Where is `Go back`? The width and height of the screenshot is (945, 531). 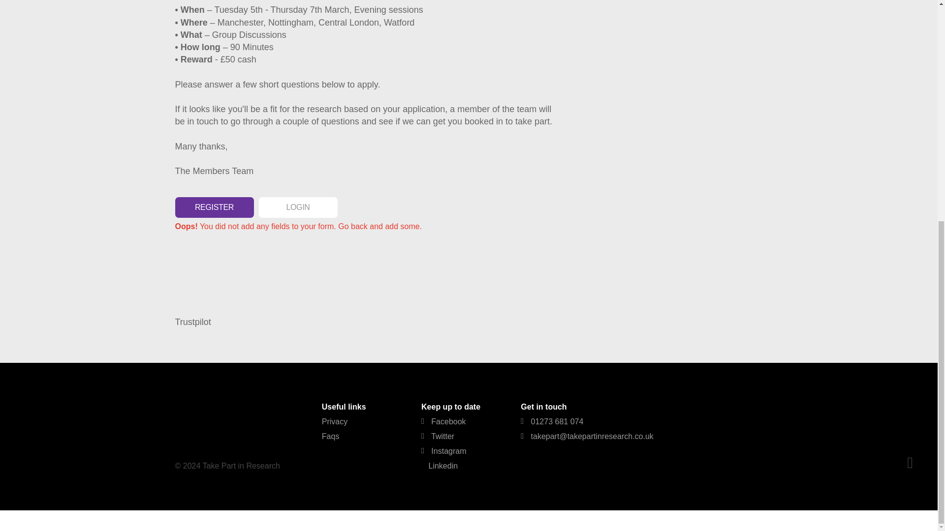 Go back is located at coordinates (352, 226).